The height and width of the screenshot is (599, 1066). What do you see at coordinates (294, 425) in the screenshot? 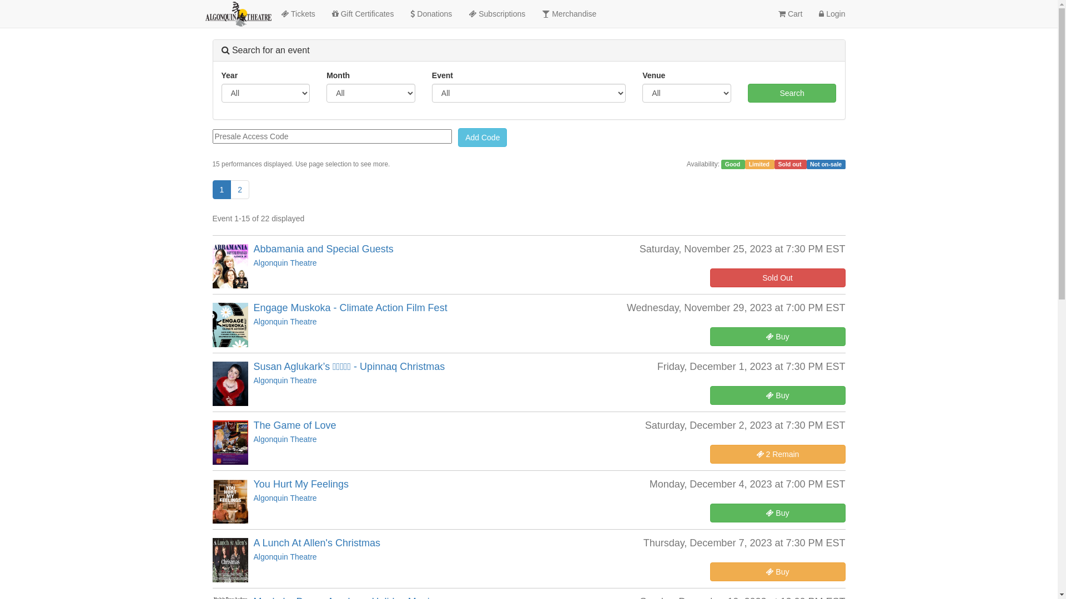
I see `The Game of Love` at bounding box center [294, 425].